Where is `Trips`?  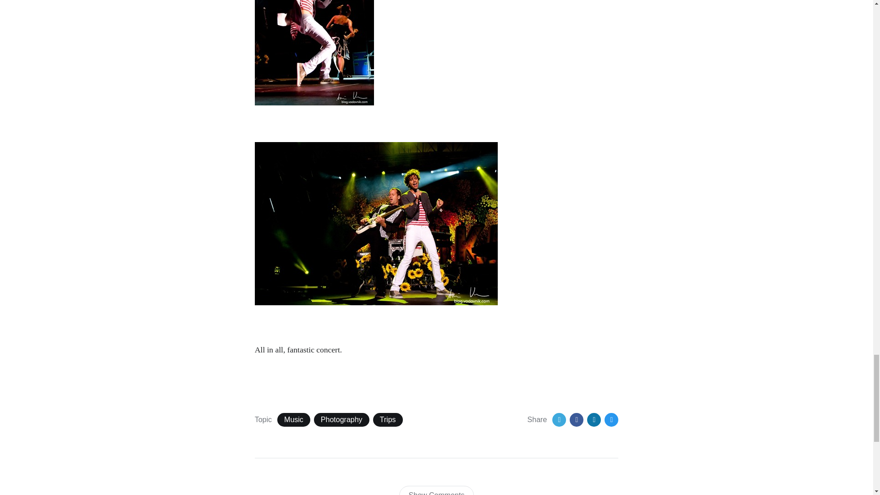
Trips is located at coordinates (388, 419).